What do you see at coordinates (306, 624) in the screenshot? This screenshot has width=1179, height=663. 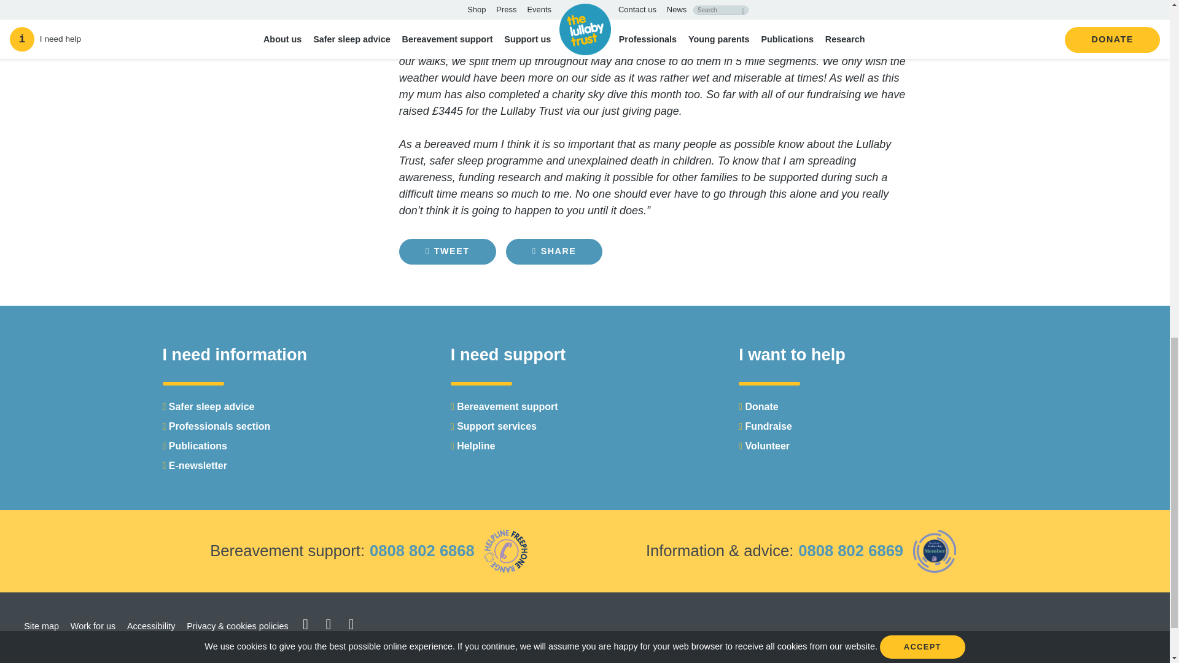 I see `Twitter` at bounding box center [306, 624].